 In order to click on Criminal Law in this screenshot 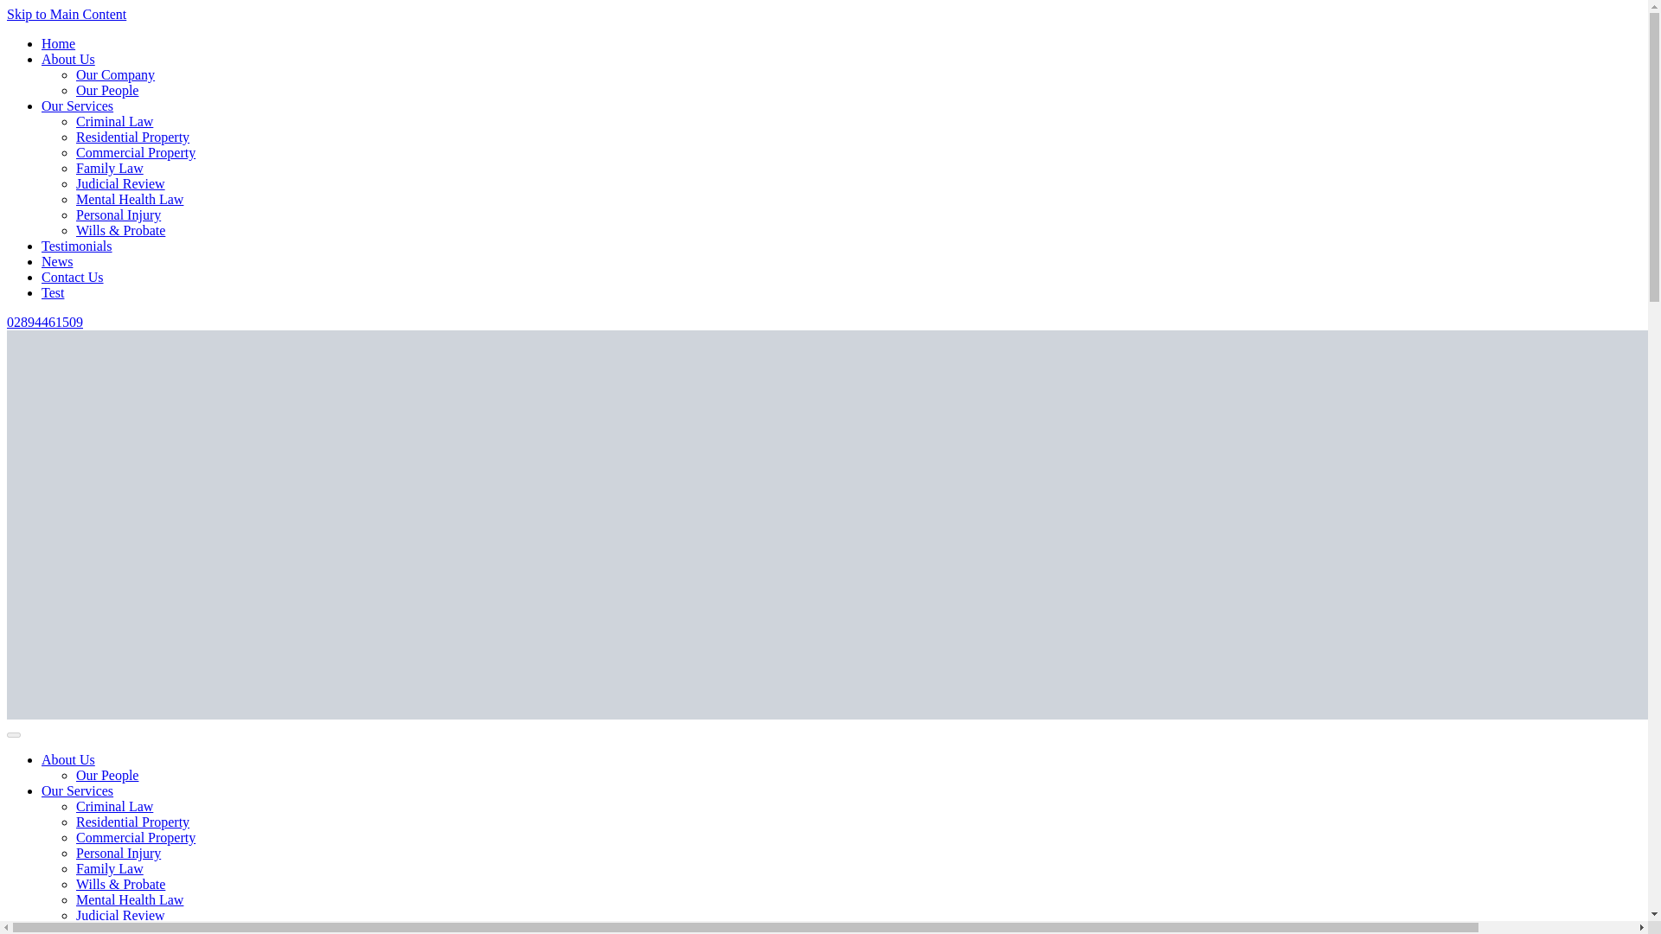, I will do `click(114, 806)`.